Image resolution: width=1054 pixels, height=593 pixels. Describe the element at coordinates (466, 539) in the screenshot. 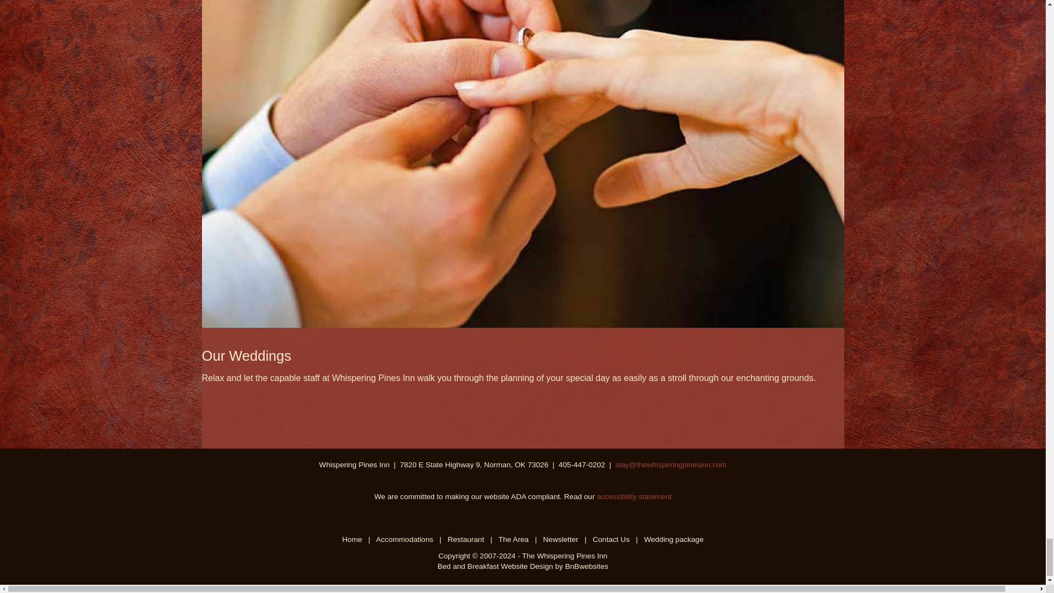

I see `Restaurant` at that location.